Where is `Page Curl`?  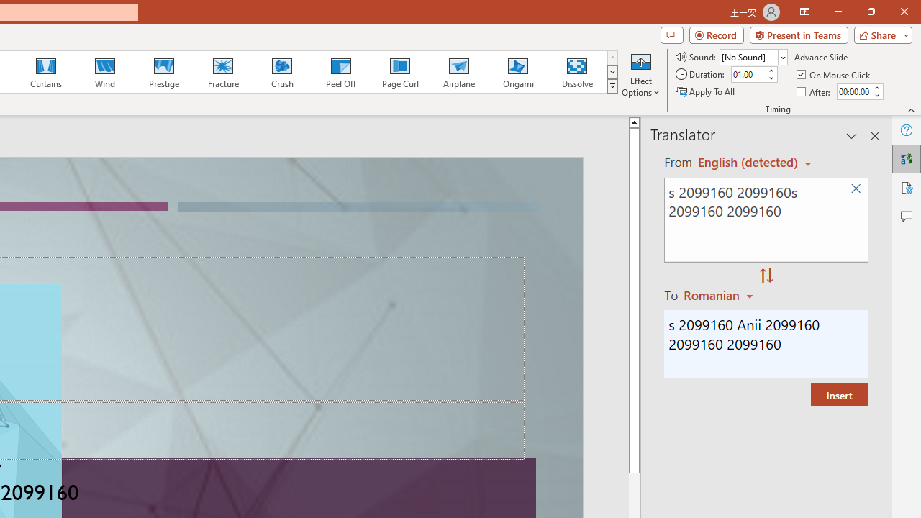
Page Curl is located at coordinates (399, 72).